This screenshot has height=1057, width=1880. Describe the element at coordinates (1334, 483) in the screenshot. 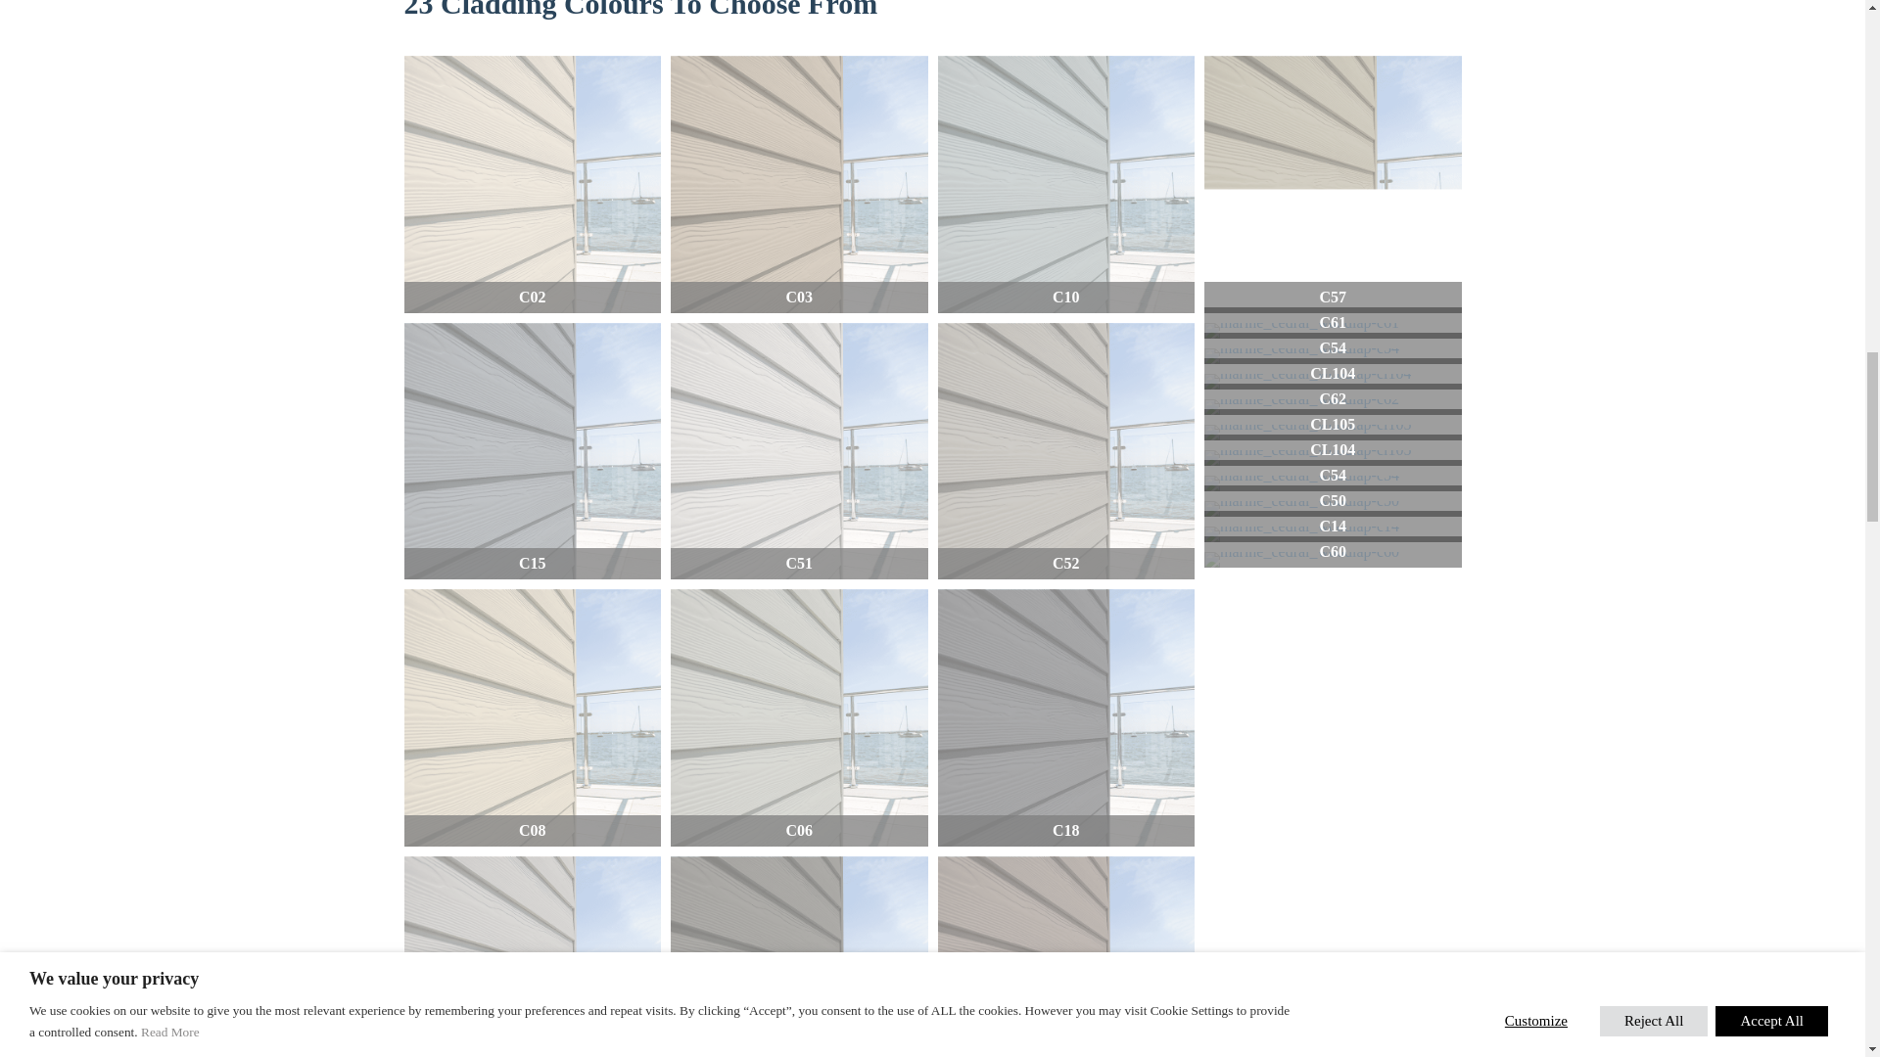

I see `C54` at that location.